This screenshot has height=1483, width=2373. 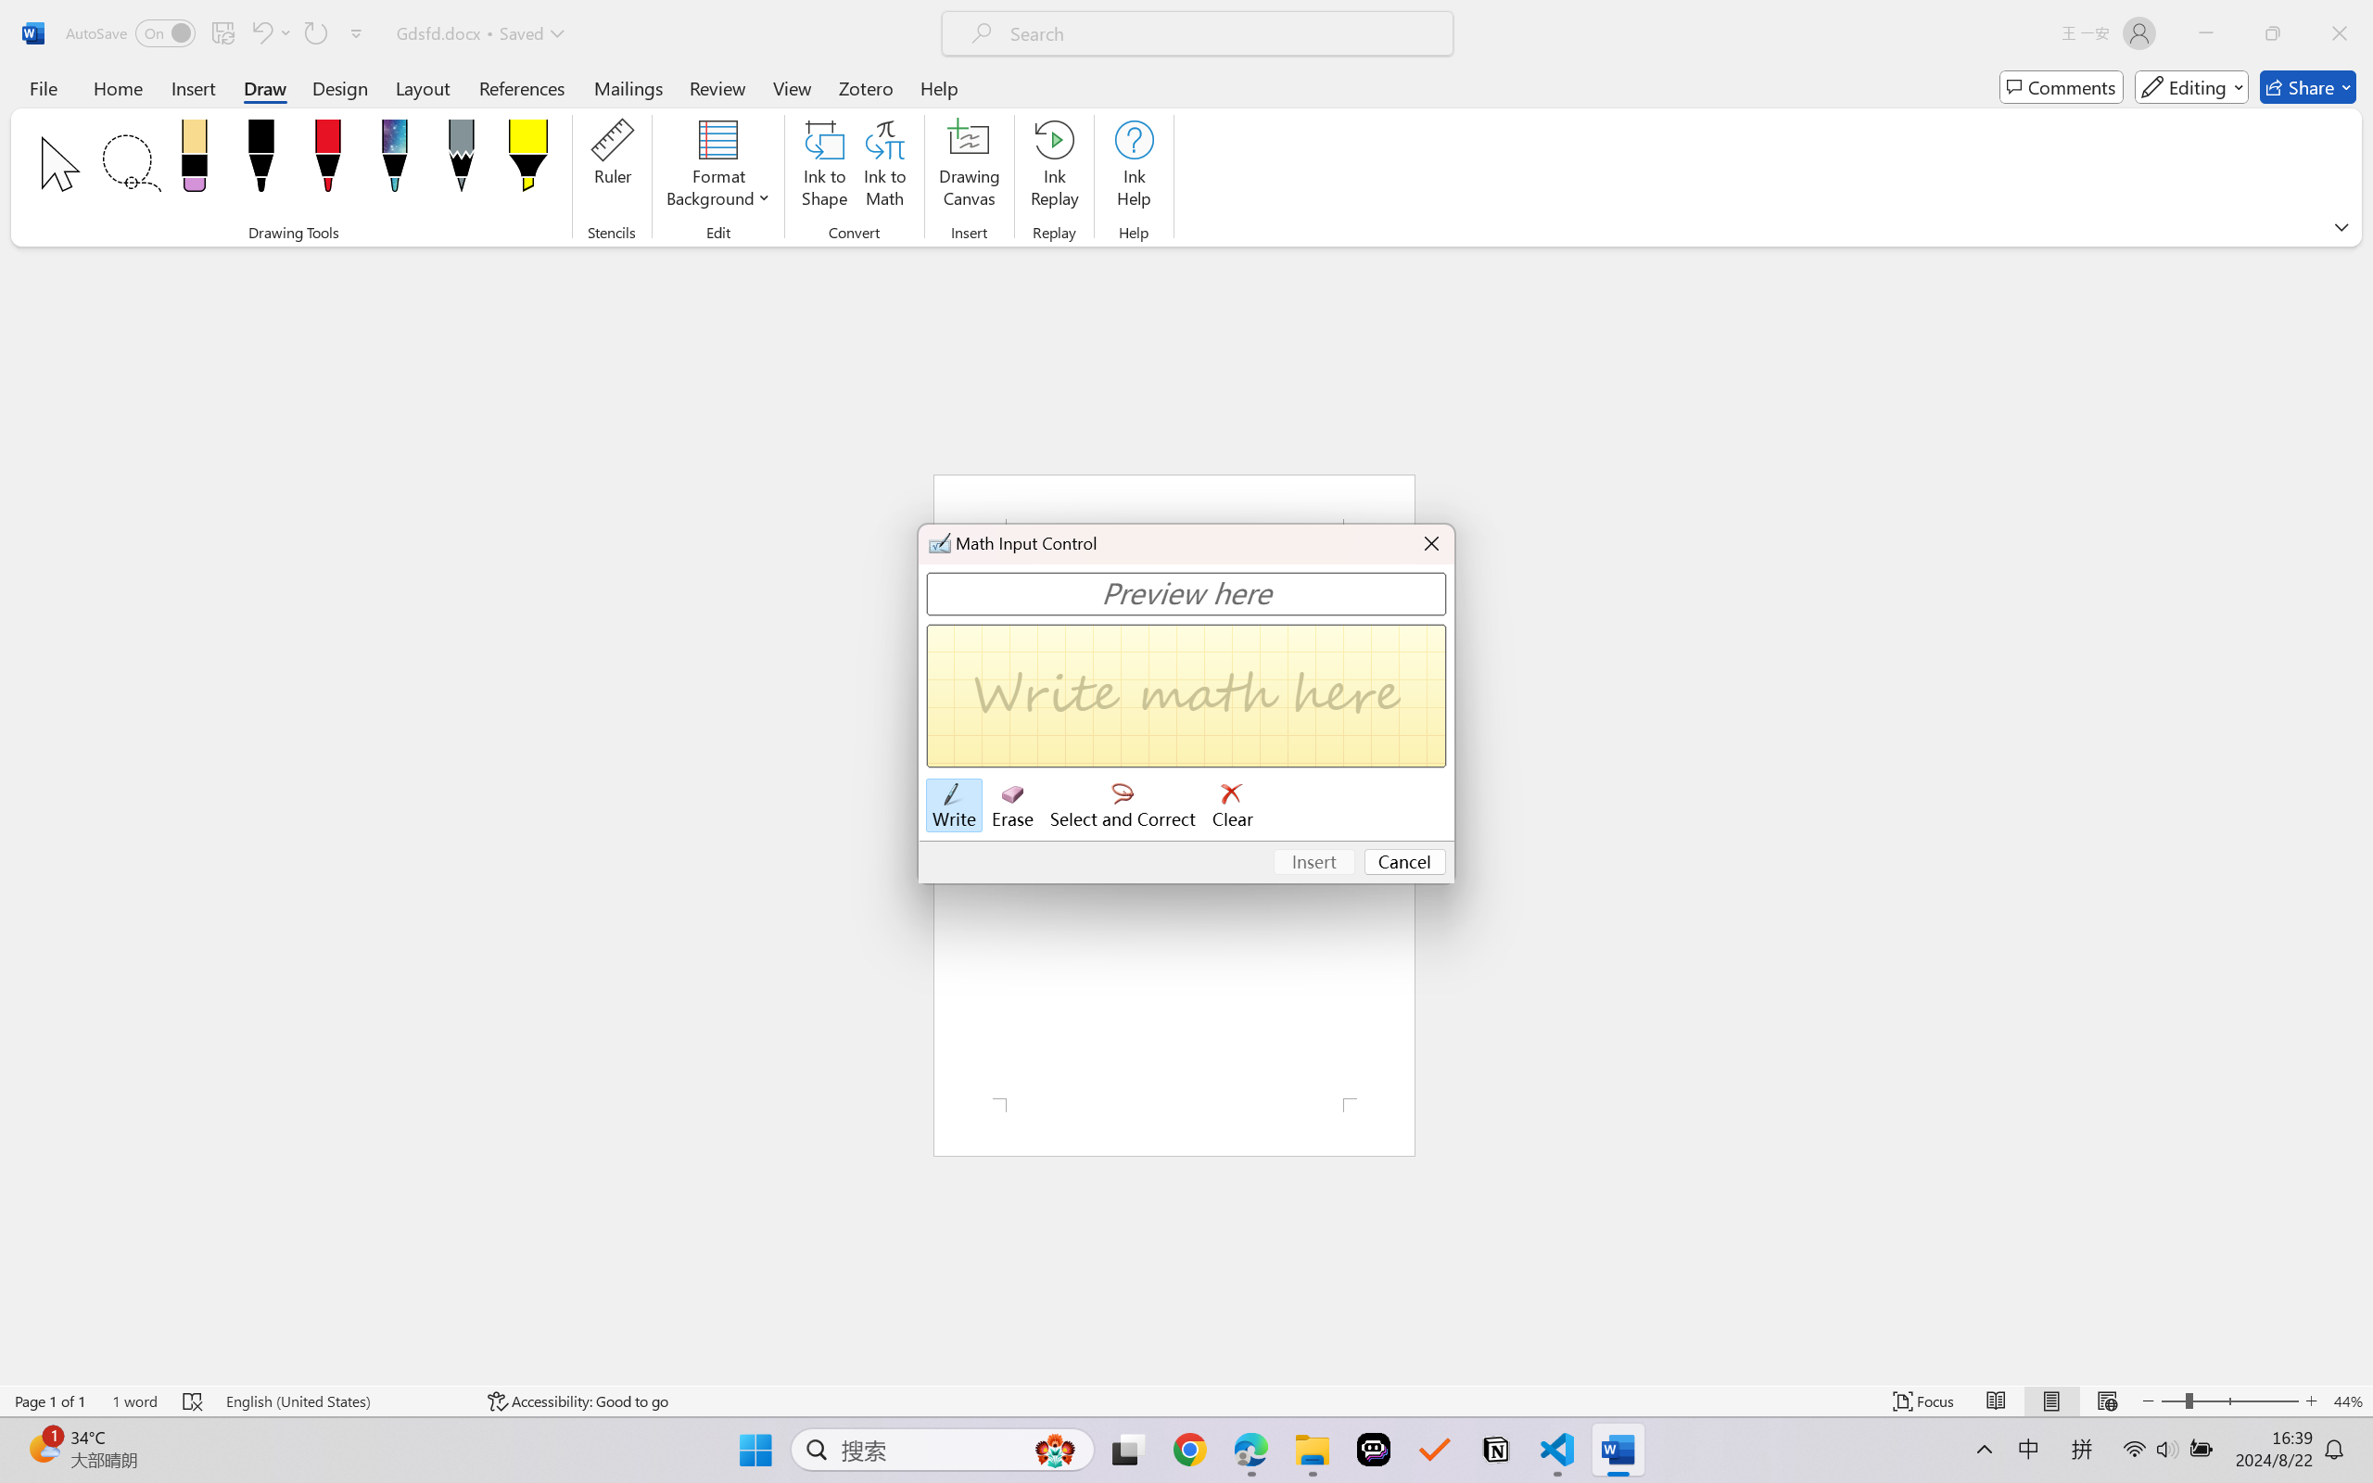 I want to click on Select and Correct, so click(x=1123, y=806).